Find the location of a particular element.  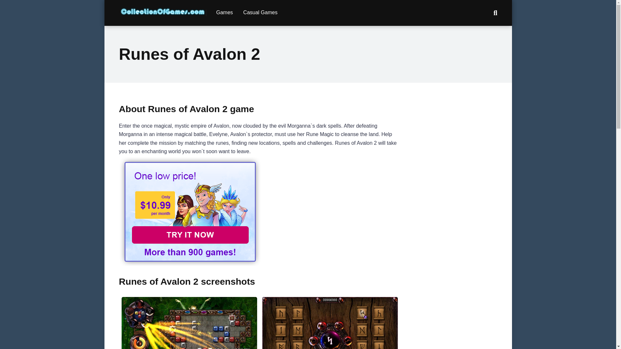

Games is located at coordinates (224, 13).